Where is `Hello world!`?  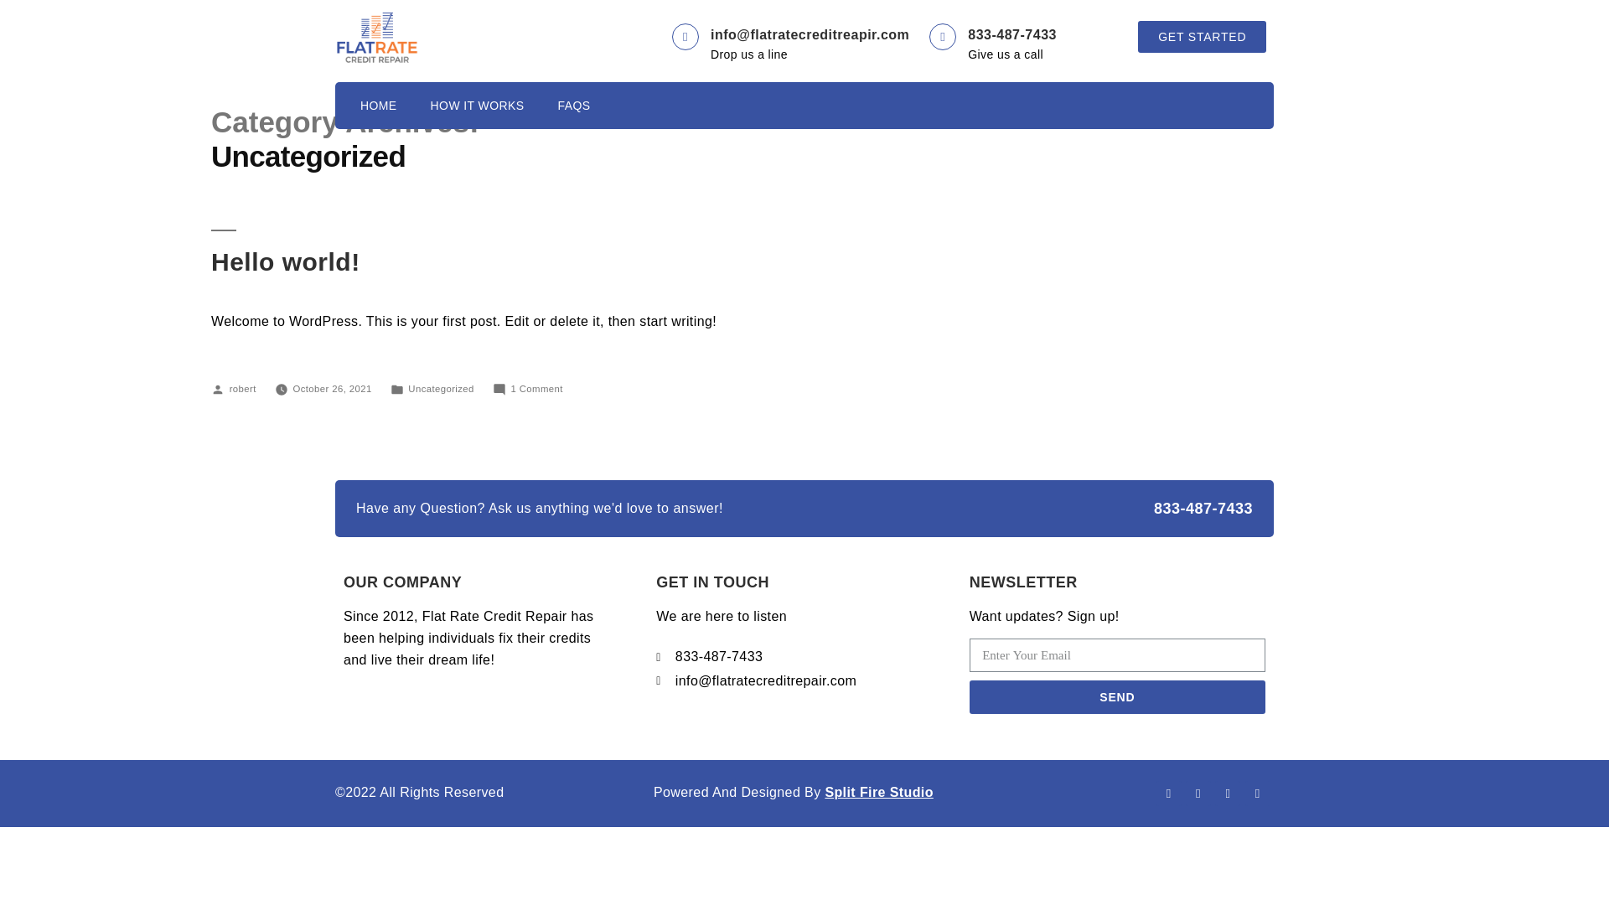
Hello world! is located at coordinates (285, 261).